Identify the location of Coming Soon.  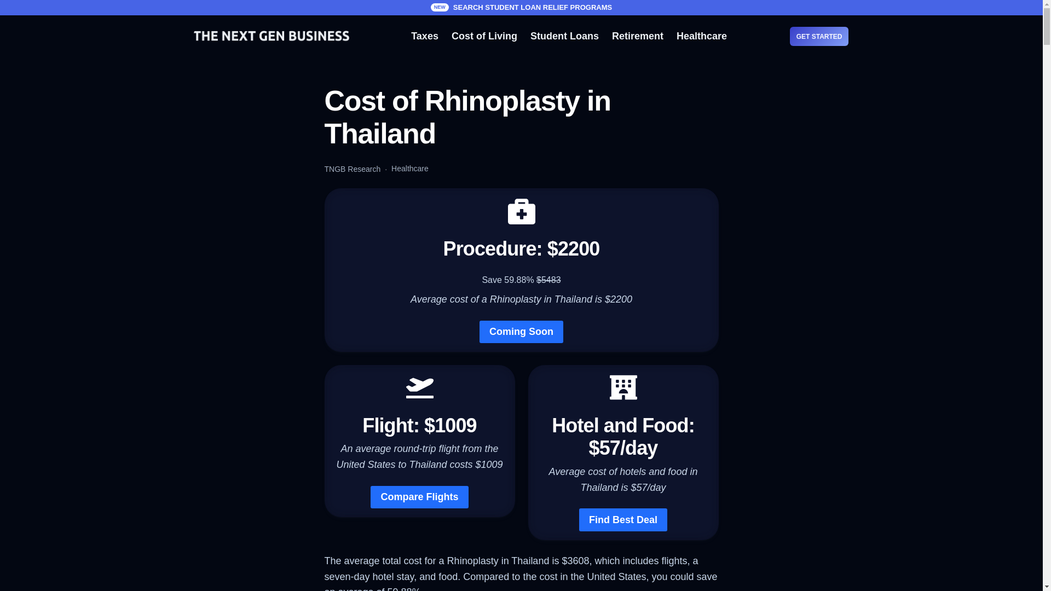
(521, 332).